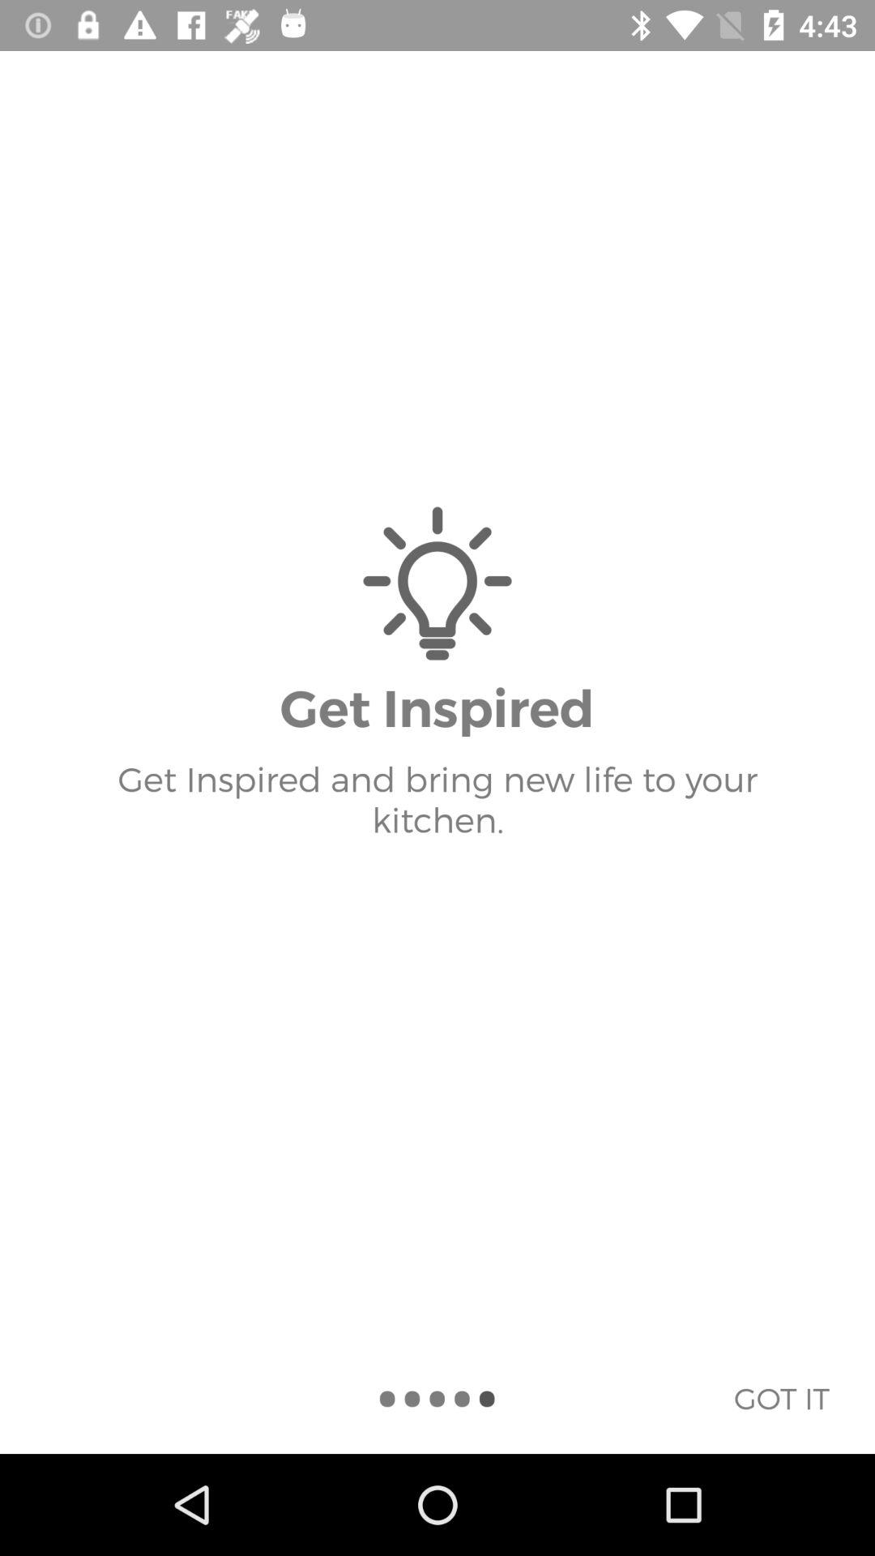 The width and height of the screenshot is (875, 1556). I want to click on press the icon below get inspired and item, so click(781, 1398).